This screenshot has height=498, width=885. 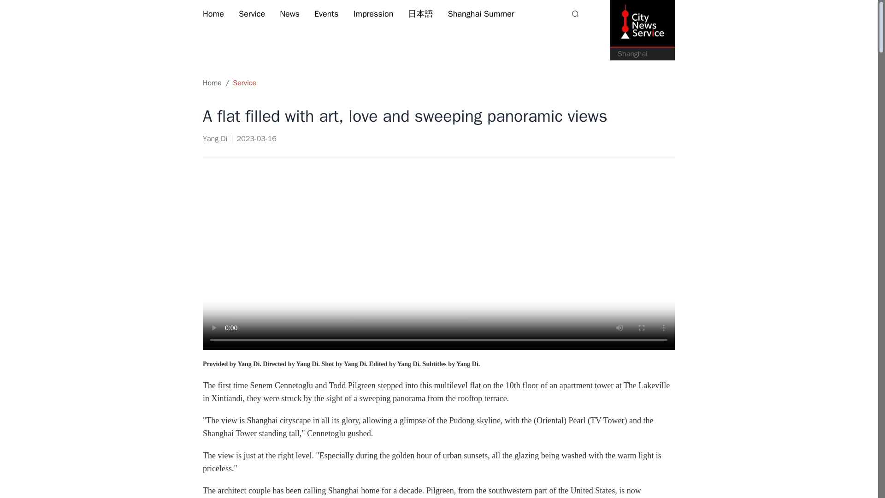 I want to click on city news service, so click(x=643, y=24).